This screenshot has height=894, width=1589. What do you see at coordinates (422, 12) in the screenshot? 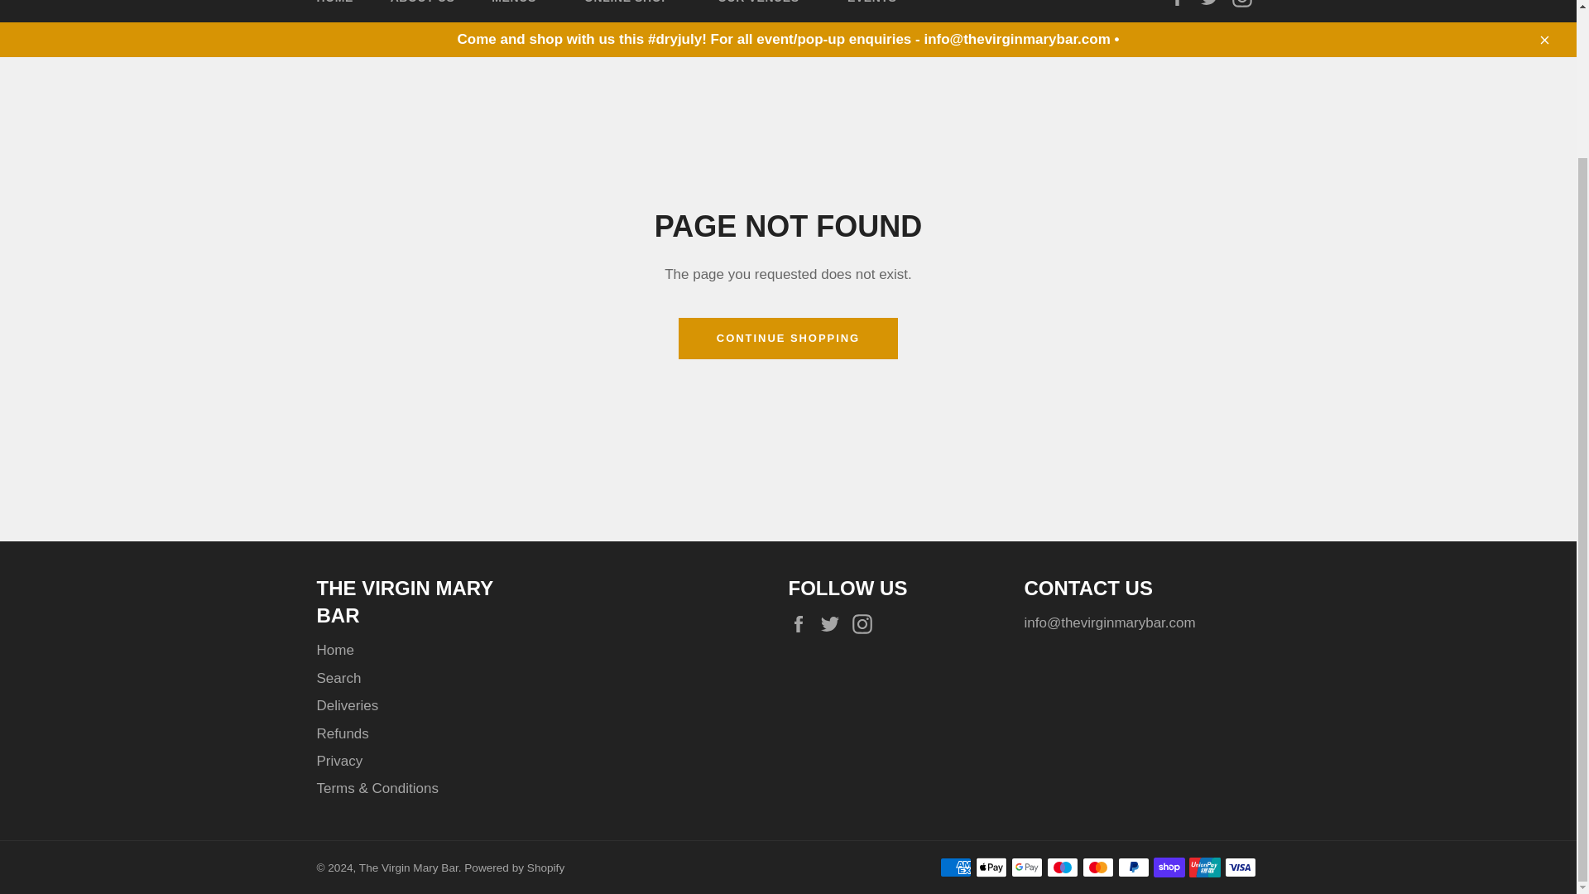
I see `ABOUT US` at bounding box center [422, 12].